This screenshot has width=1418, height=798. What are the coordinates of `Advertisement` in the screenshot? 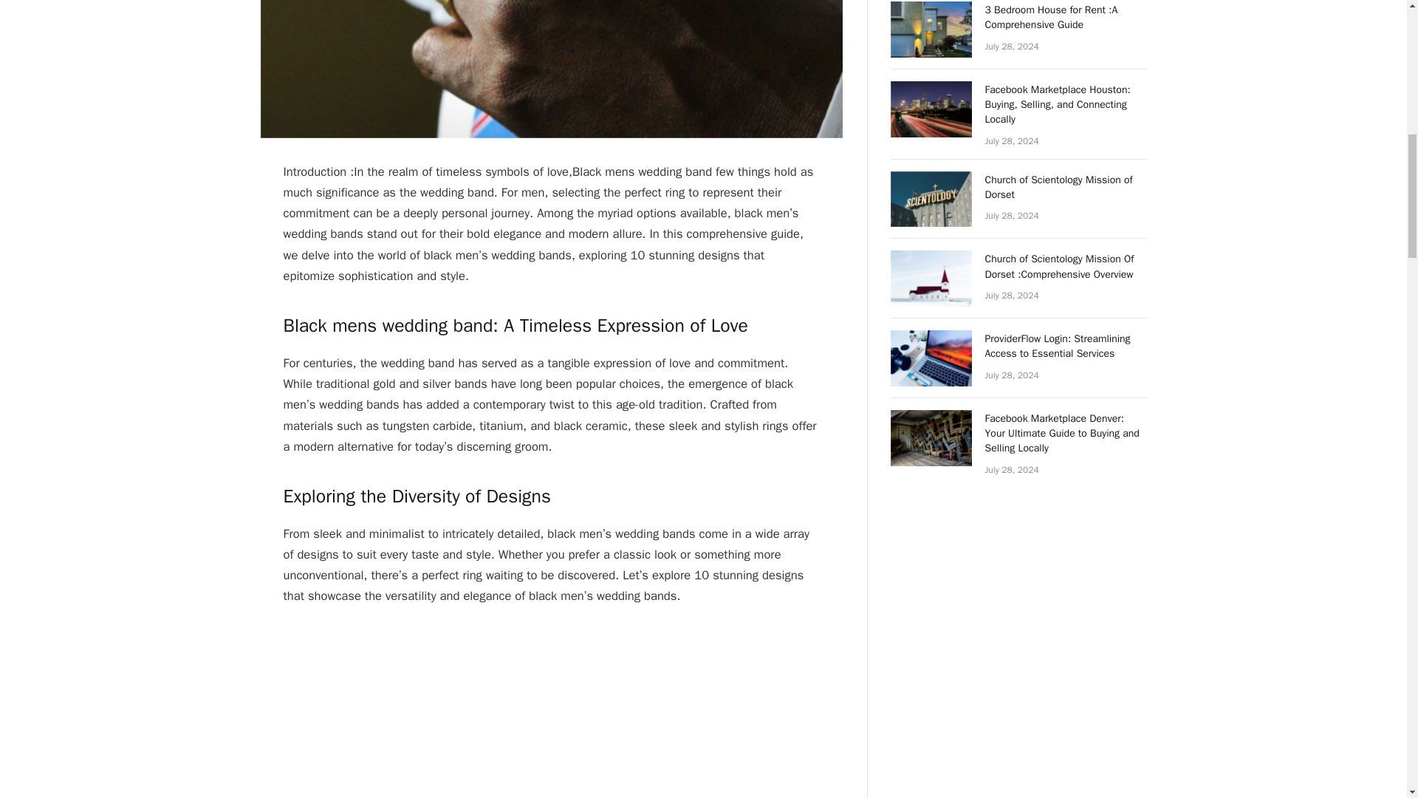 It's located at (561, 712).